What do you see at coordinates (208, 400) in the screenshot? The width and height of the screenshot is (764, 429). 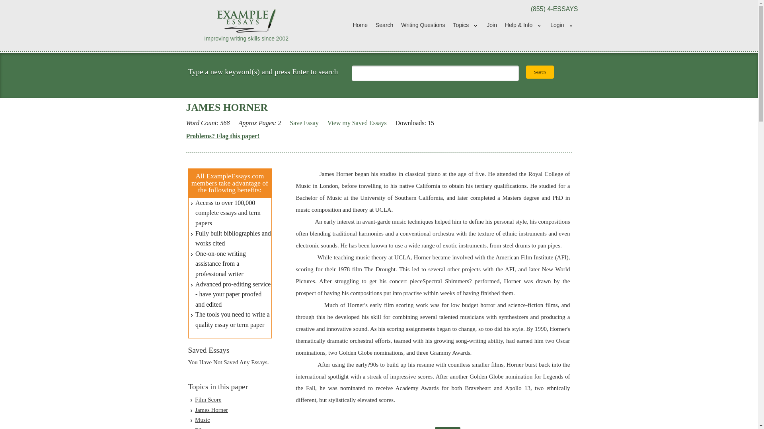 I see `Film Score` at bounding box center [208, 400].